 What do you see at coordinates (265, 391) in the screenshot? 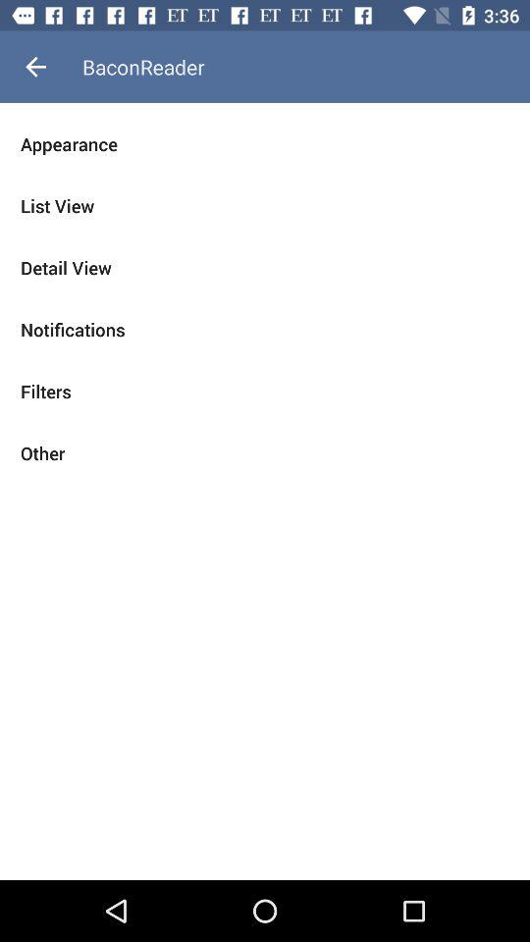
I see `jump to the filters item` at bounding box center [265, 391].